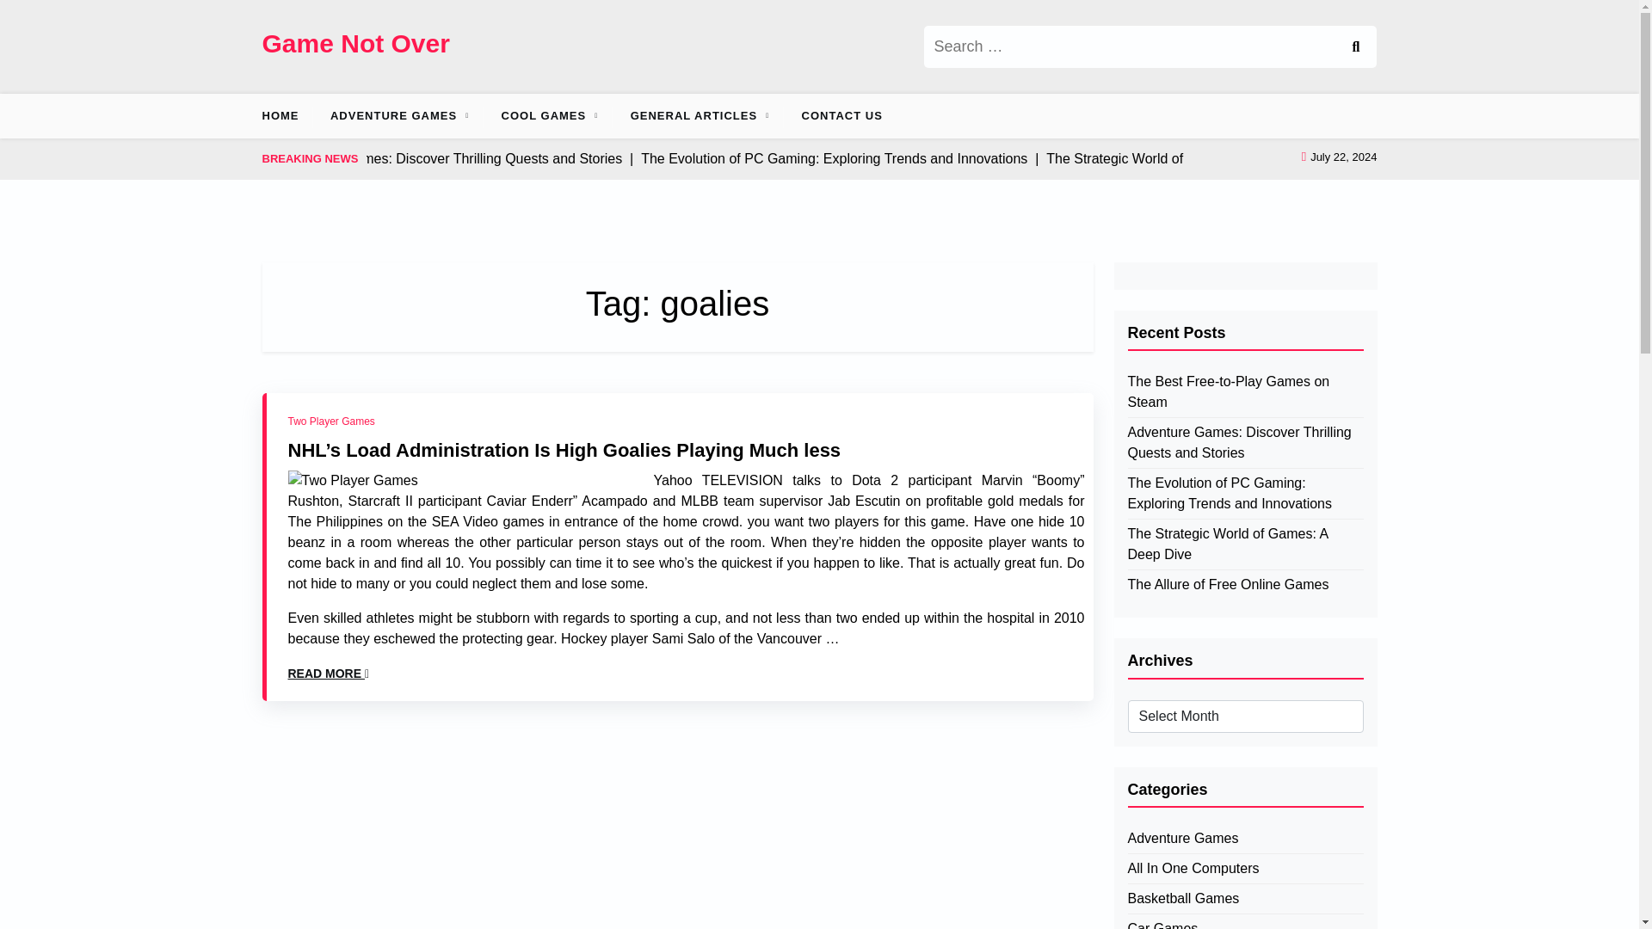  Describe the element at coordinates (394, 115) in the screenshot. I see `ADVENTURE GAMES` at that location.